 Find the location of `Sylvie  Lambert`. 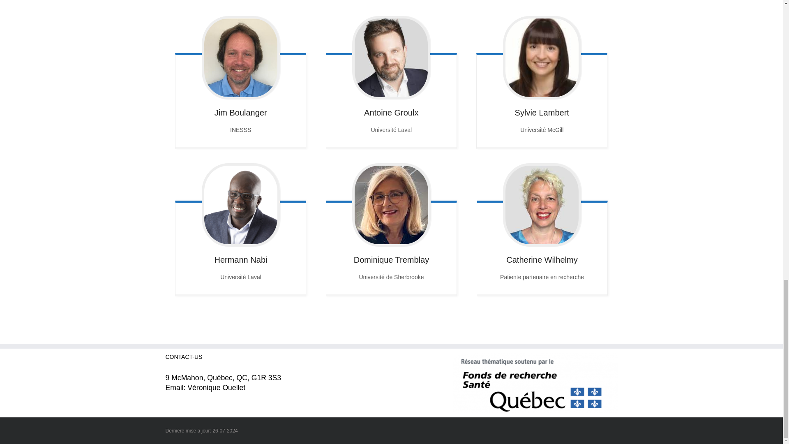

Sylvie  Lambert is located at coordinates (542, 57).